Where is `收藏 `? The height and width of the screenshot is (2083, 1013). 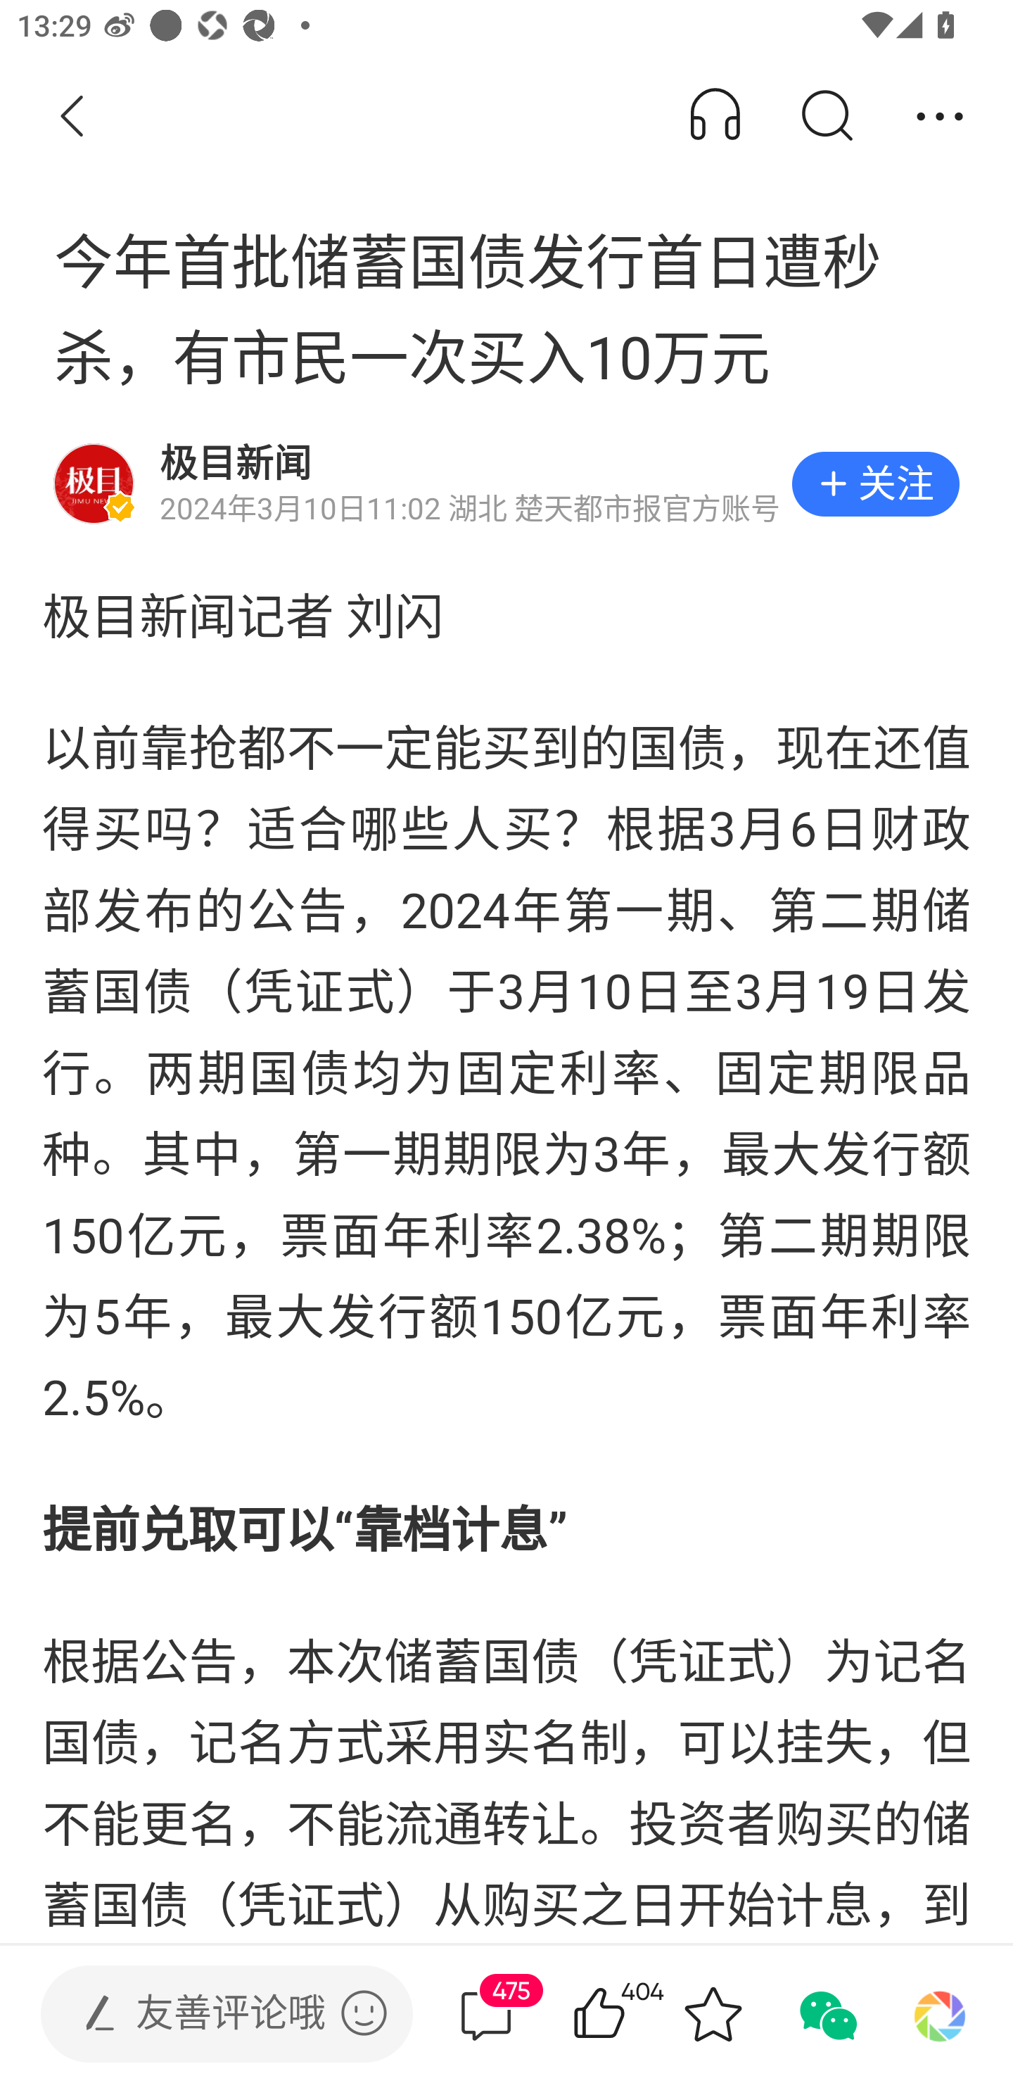
收藏  is located at coordinates (713, 2014).